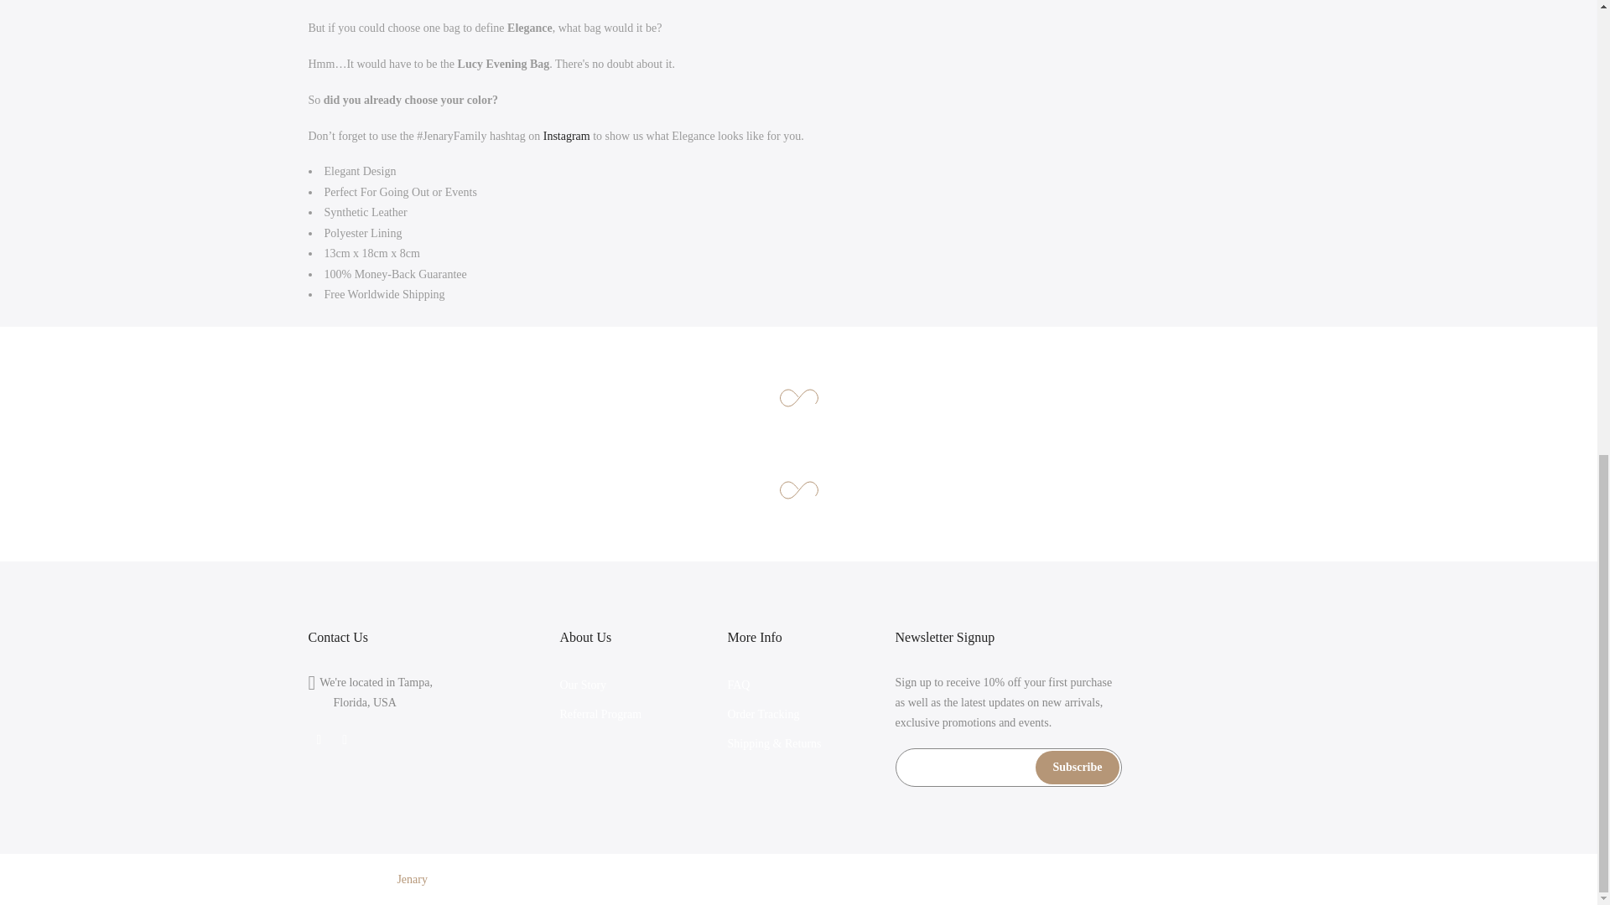  I want to click on Subscribe, so click(1077, 768).